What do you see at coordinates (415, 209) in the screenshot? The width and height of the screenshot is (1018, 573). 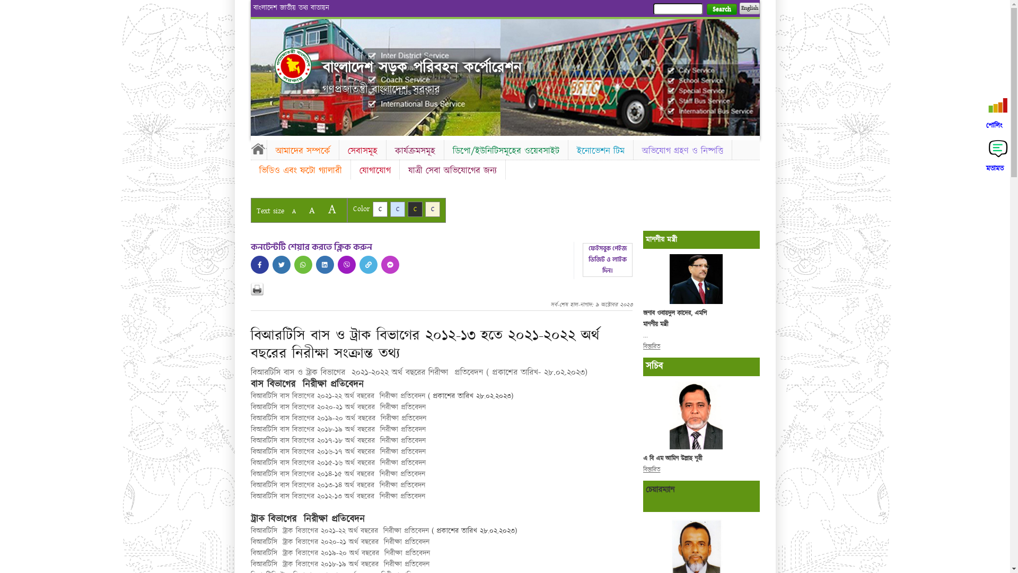 I see `C` at bounding box center [415, 209].